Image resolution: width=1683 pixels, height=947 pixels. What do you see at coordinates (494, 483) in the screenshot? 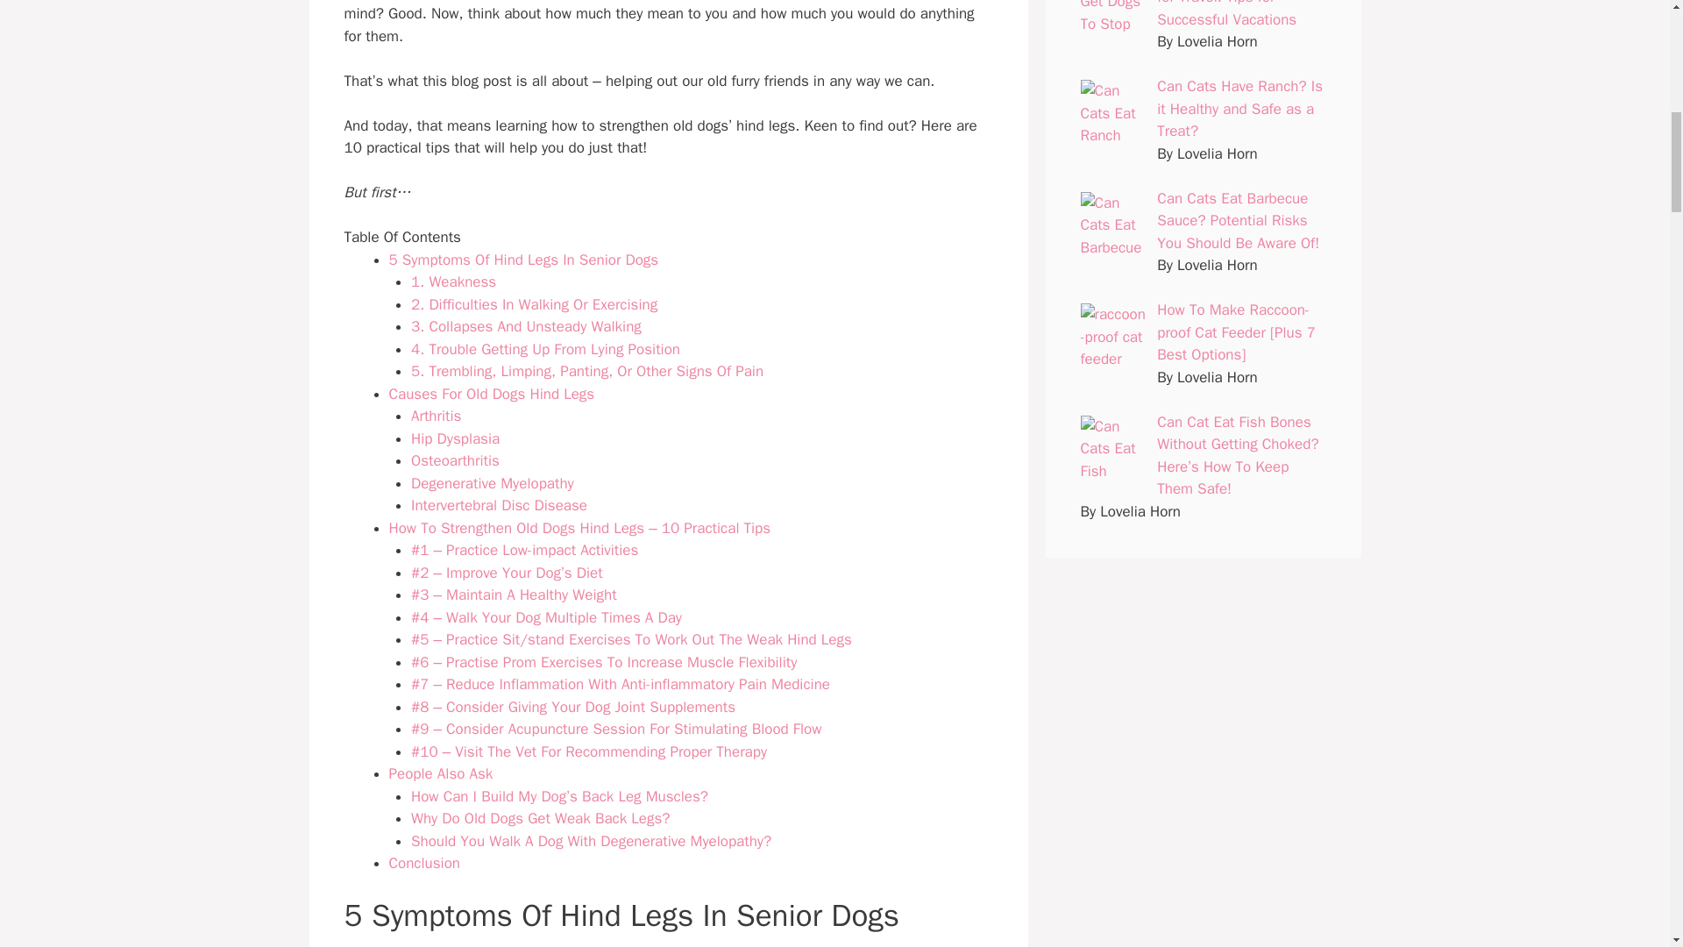
I see `Degenerative Myelopathy ` at bounding box center [494, 483].